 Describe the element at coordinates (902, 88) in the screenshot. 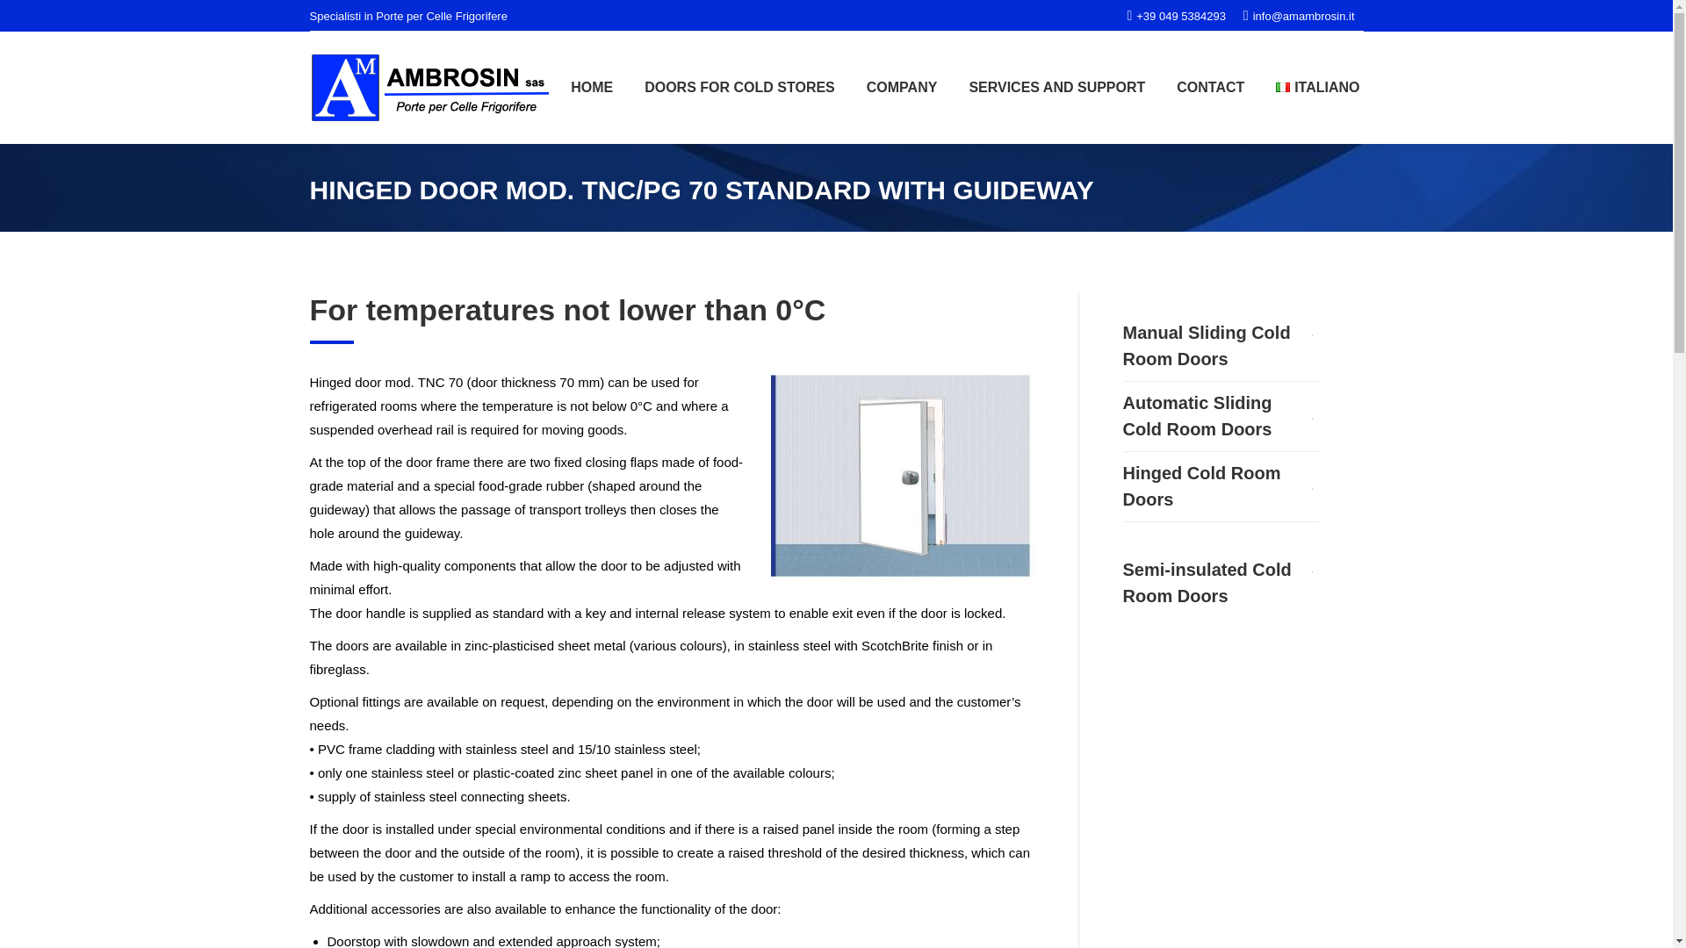

I see `COMPANY` at that location.